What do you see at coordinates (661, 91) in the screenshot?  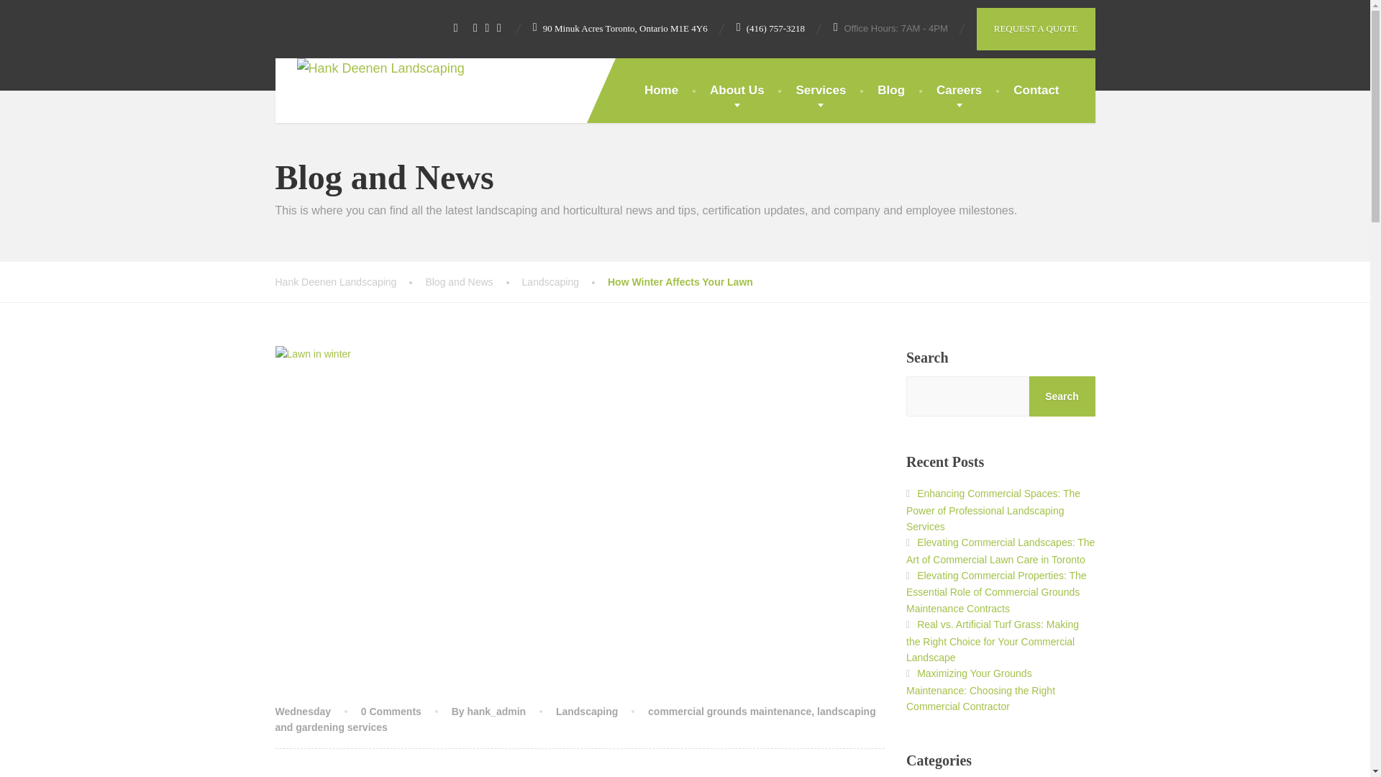 I see `Home` at bounding box center [661, 91].